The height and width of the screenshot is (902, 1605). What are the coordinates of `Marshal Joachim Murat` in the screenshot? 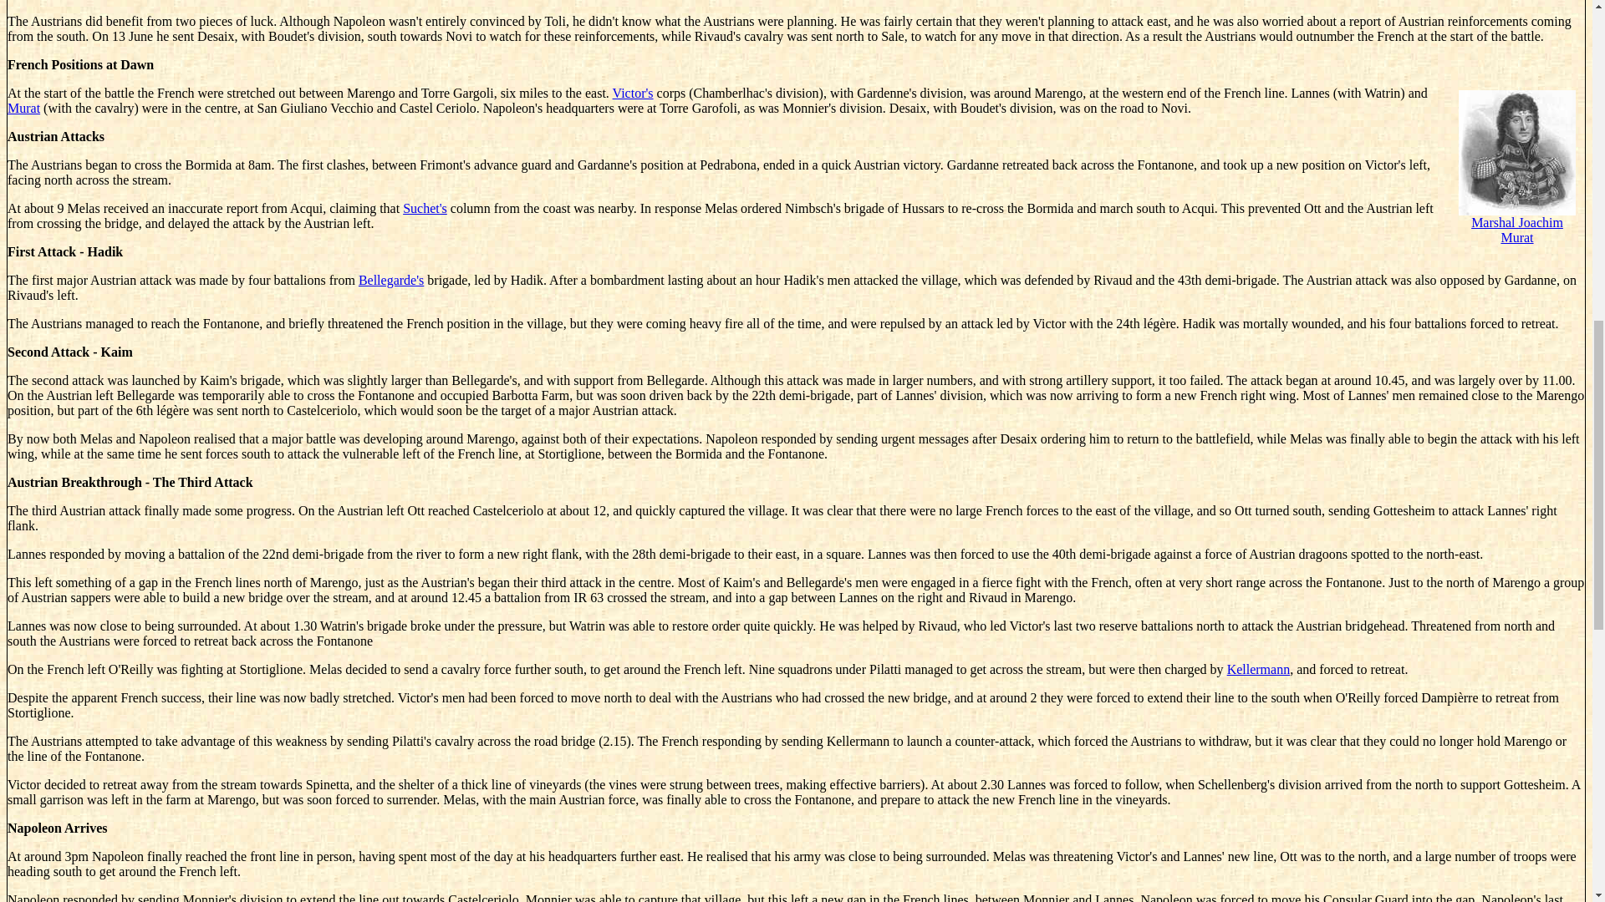 It's located at (1517, 193).